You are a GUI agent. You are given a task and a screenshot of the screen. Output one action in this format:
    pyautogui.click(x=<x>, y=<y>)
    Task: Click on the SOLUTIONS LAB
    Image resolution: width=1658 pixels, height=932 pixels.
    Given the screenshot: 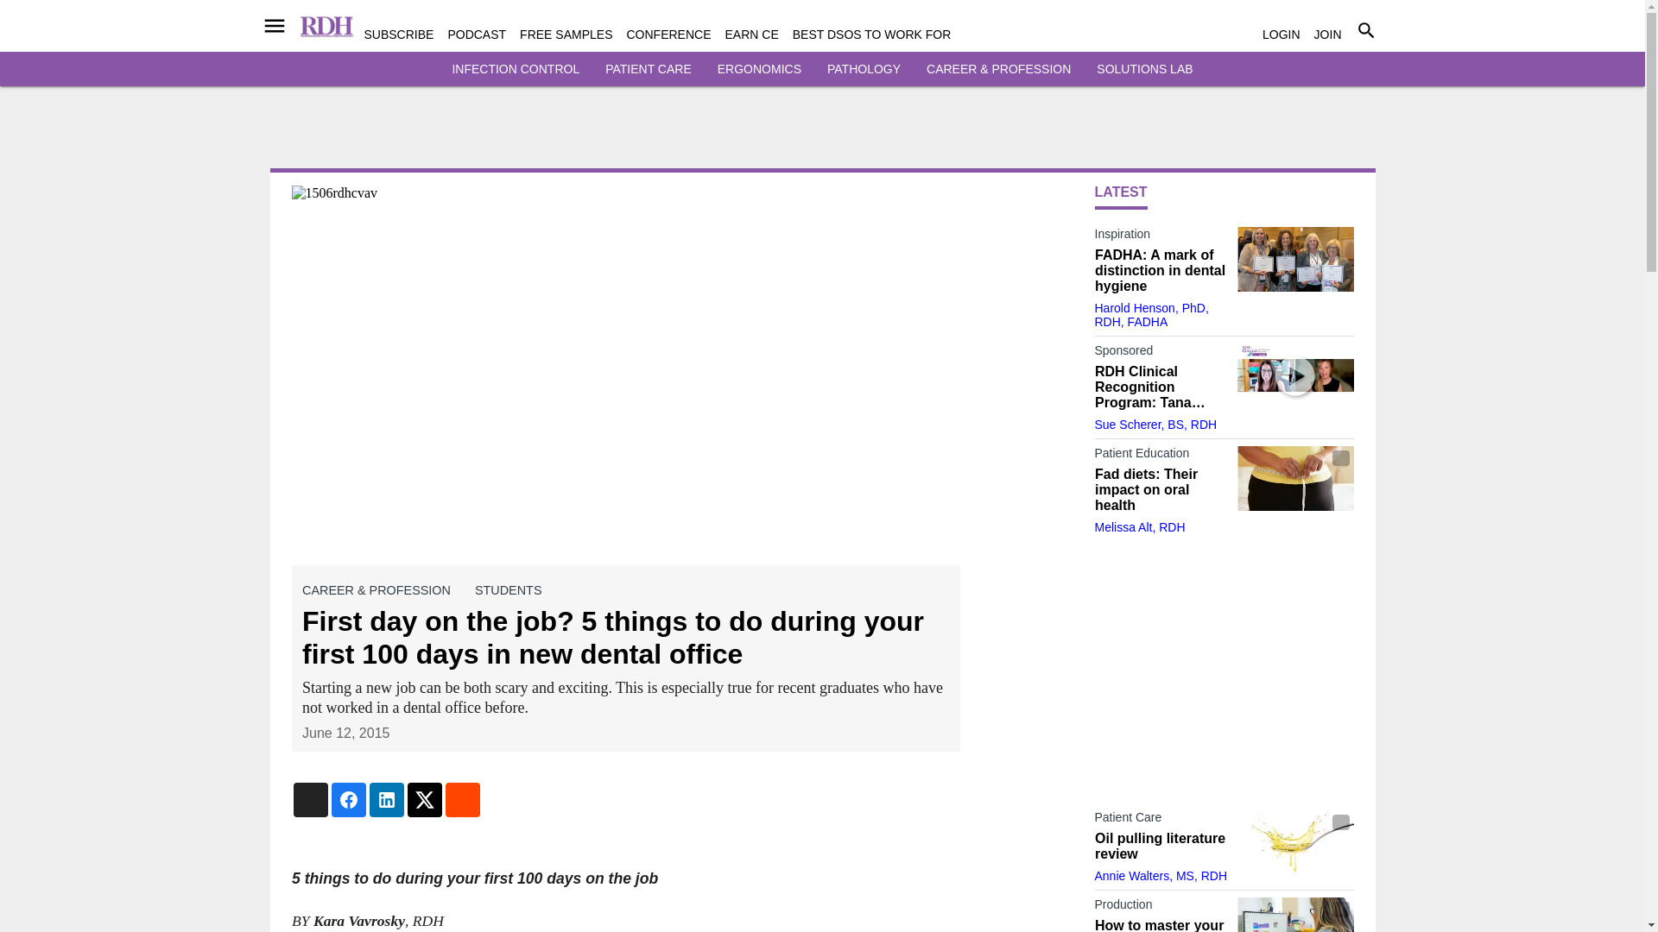 What is the action you would take?
    pyautogui.click(x=1143, y=69)
    